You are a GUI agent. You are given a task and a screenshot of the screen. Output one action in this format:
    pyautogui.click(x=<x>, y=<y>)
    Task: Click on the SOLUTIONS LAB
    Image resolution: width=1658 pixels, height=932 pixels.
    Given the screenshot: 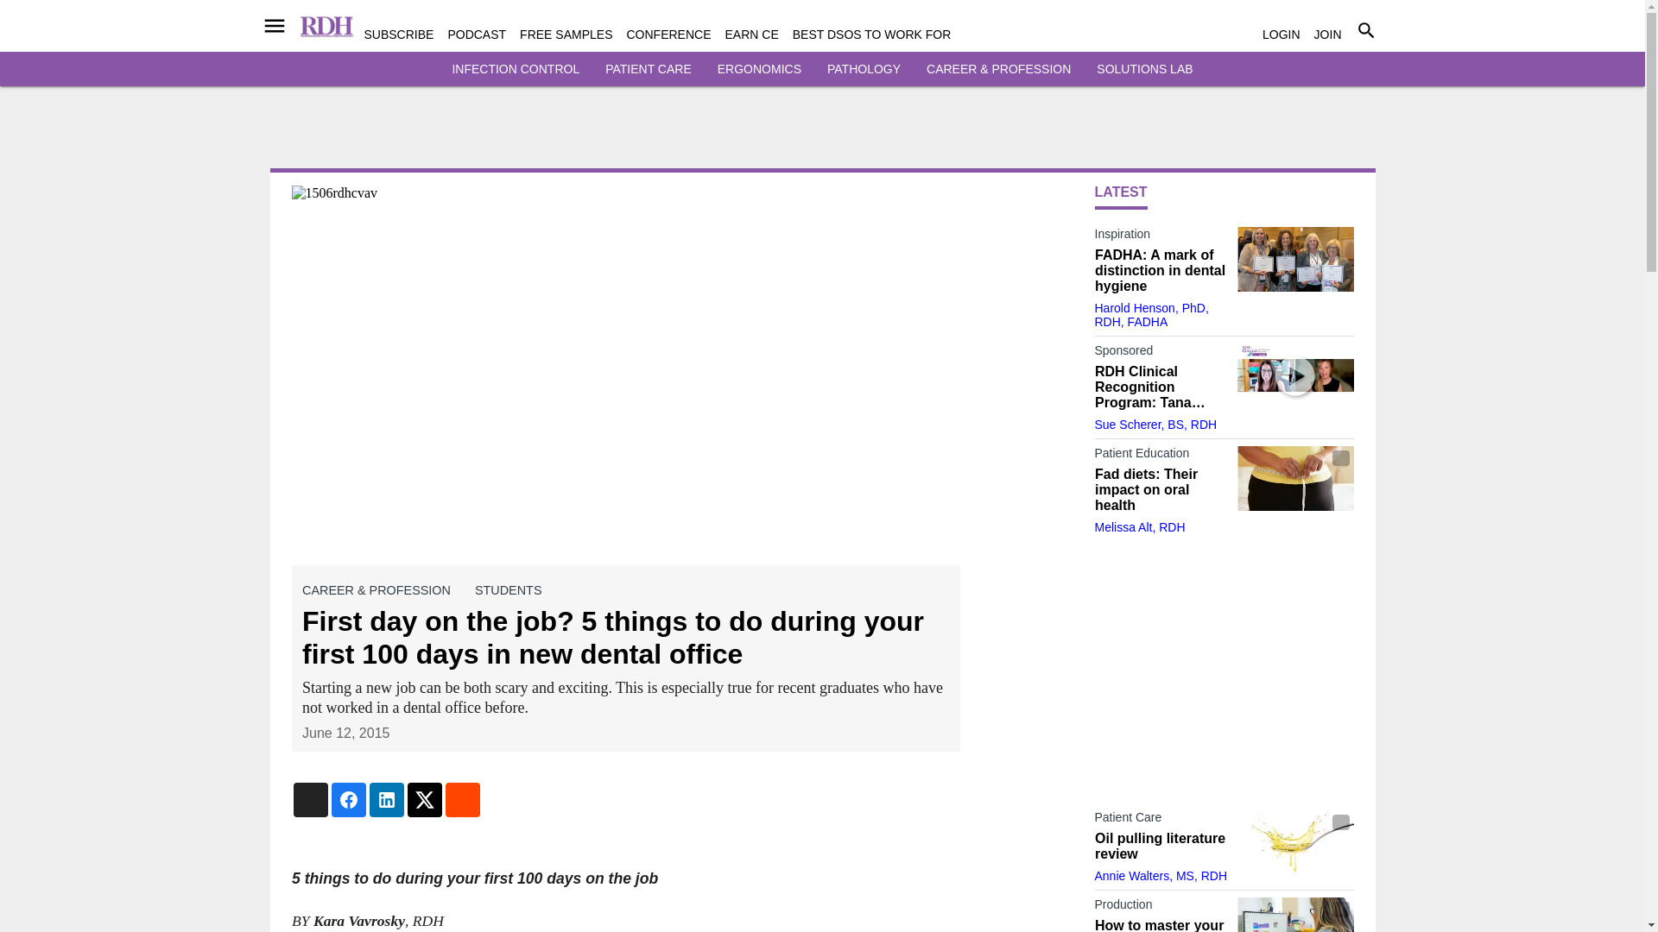 What is the action you would take?
    pyautogui.click(x=1143, y=69)
    